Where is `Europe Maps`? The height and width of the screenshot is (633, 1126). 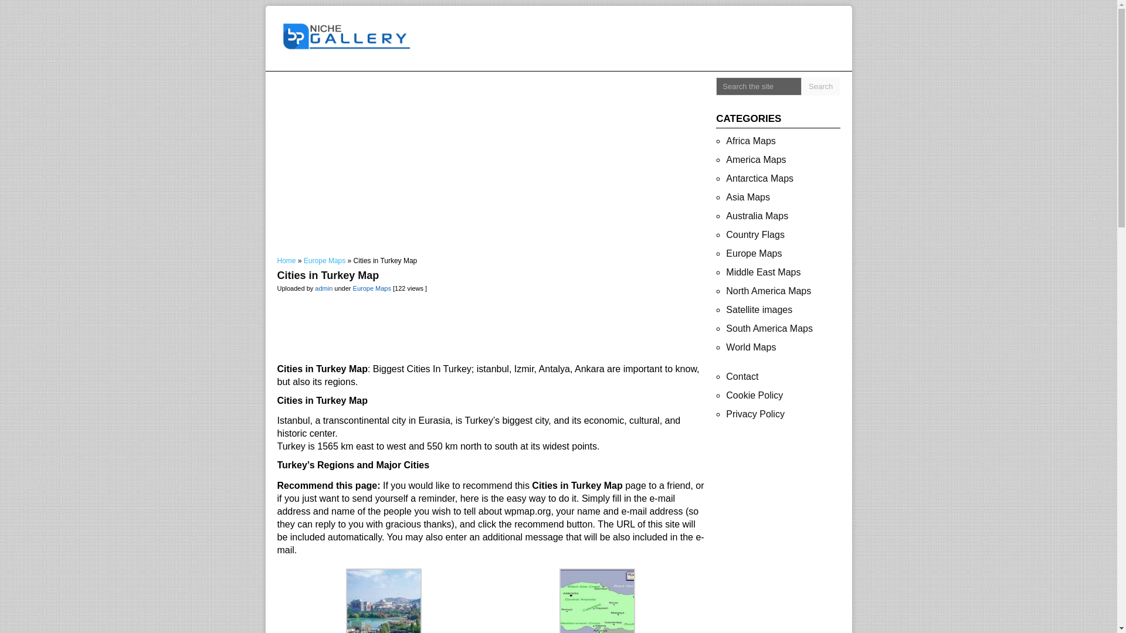
Europe Maps is located at coordinates (372, 288).